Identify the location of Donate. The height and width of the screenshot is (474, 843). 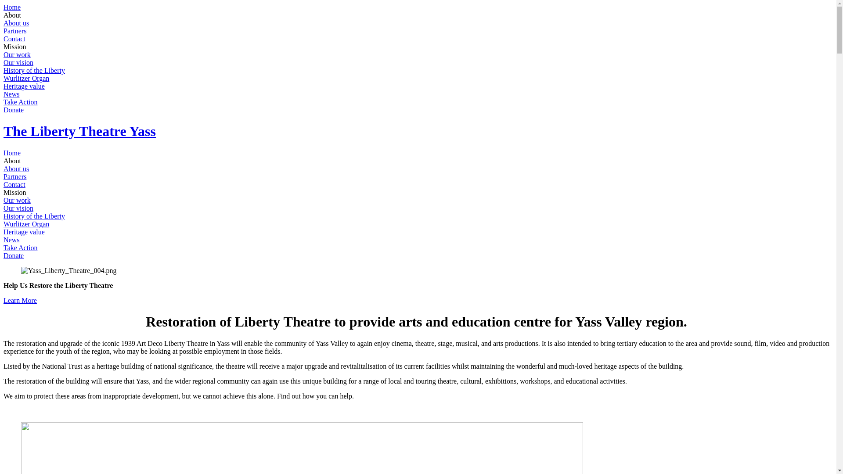
(14, 255).